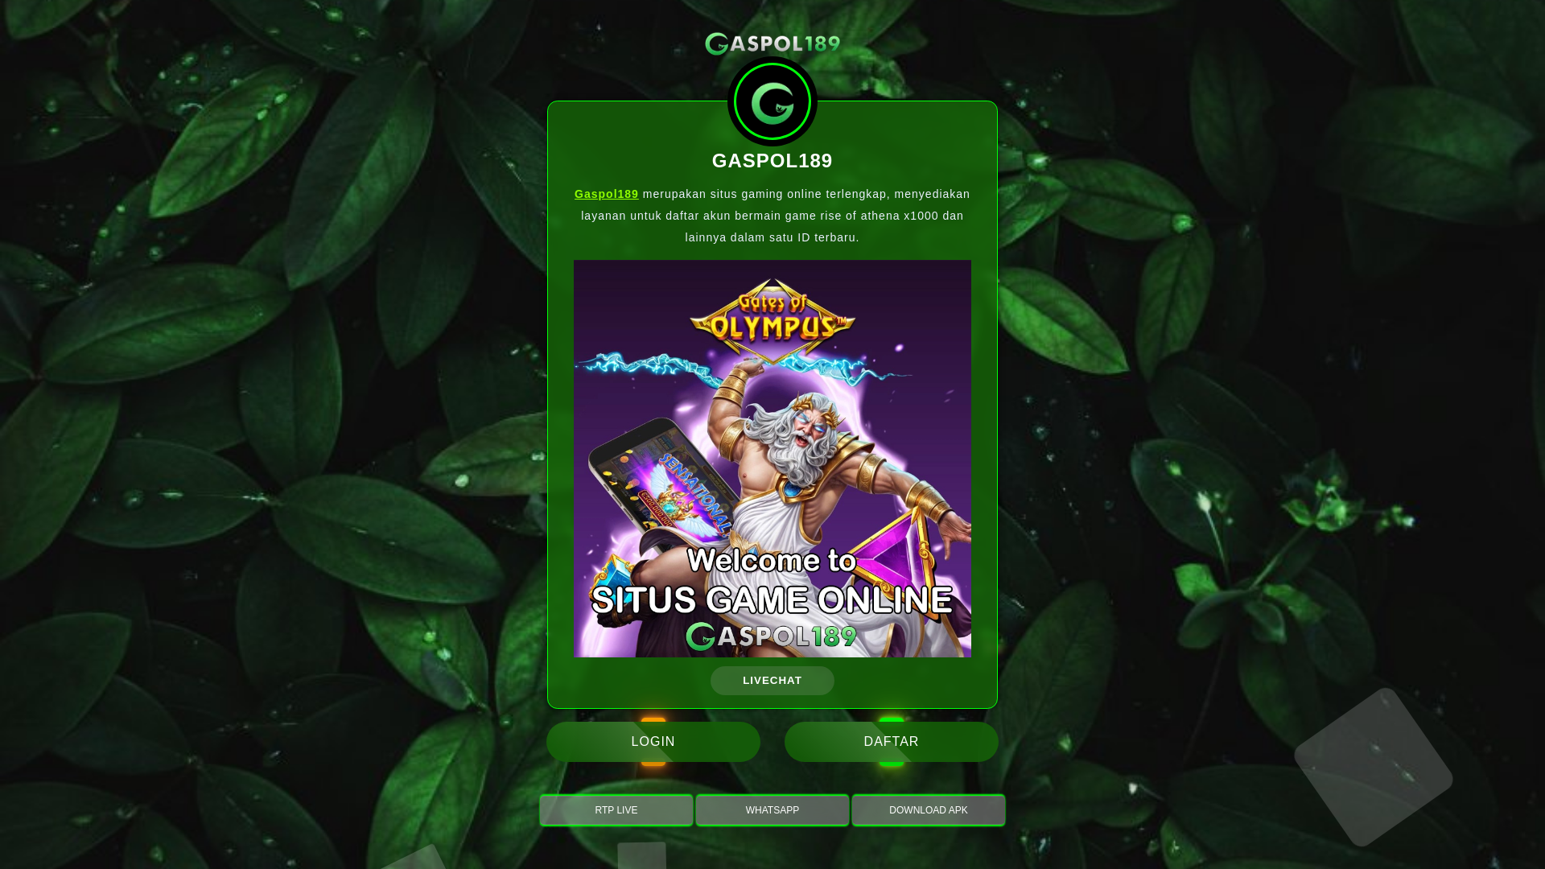 This screenshot has height=869, width=1545. I want to click on DAFTAR, so click(892, 742).